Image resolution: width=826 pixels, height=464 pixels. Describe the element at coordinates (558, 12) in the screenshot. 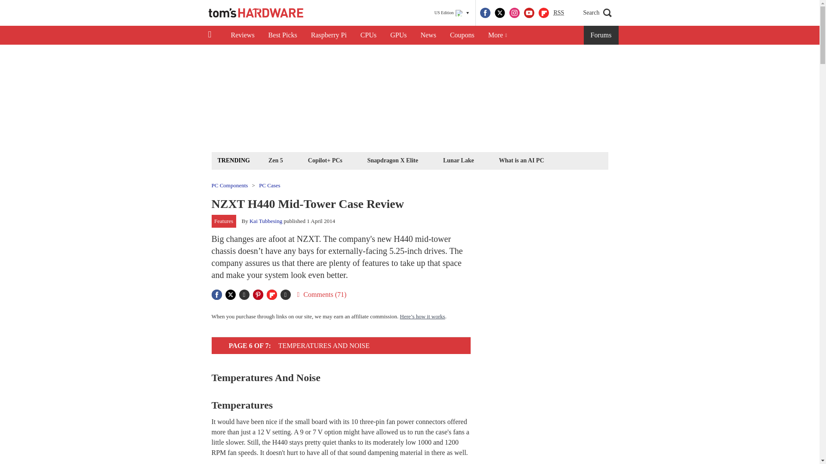

I see `Really Simple Syndication` at that location.